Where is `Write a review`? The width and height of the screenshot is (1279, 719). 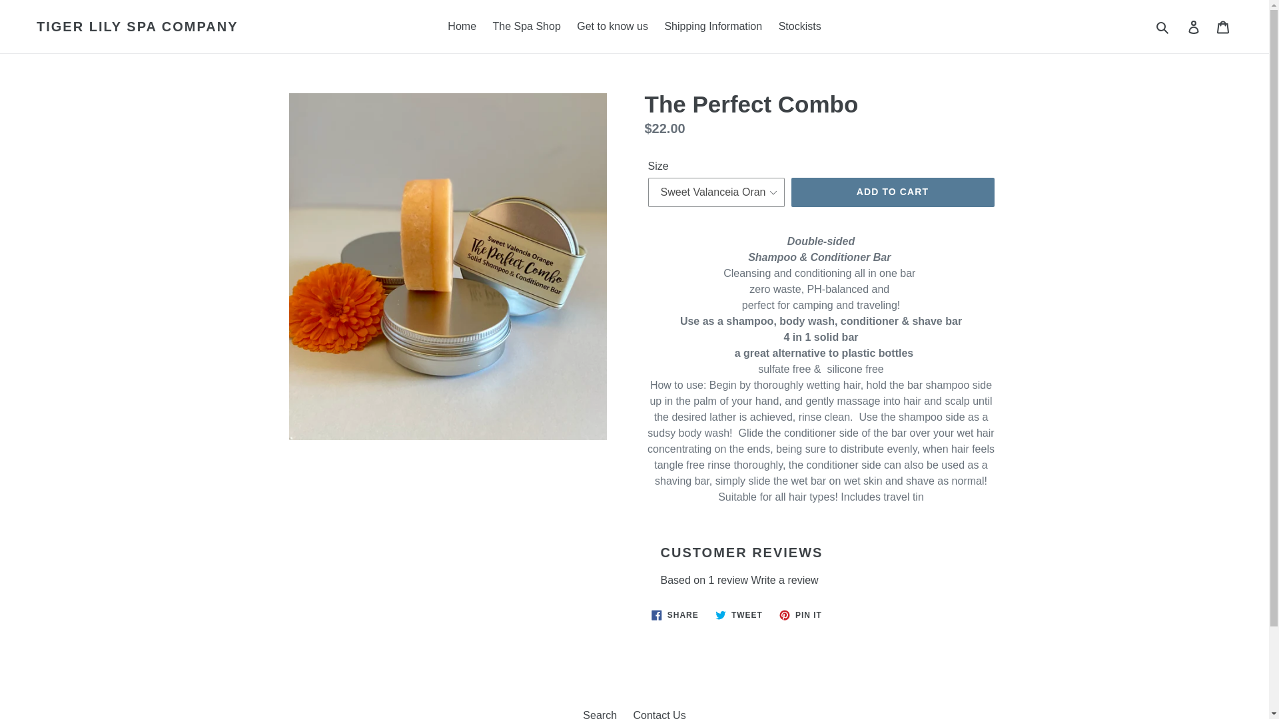
Write a review is located at coordinates (785, 579).